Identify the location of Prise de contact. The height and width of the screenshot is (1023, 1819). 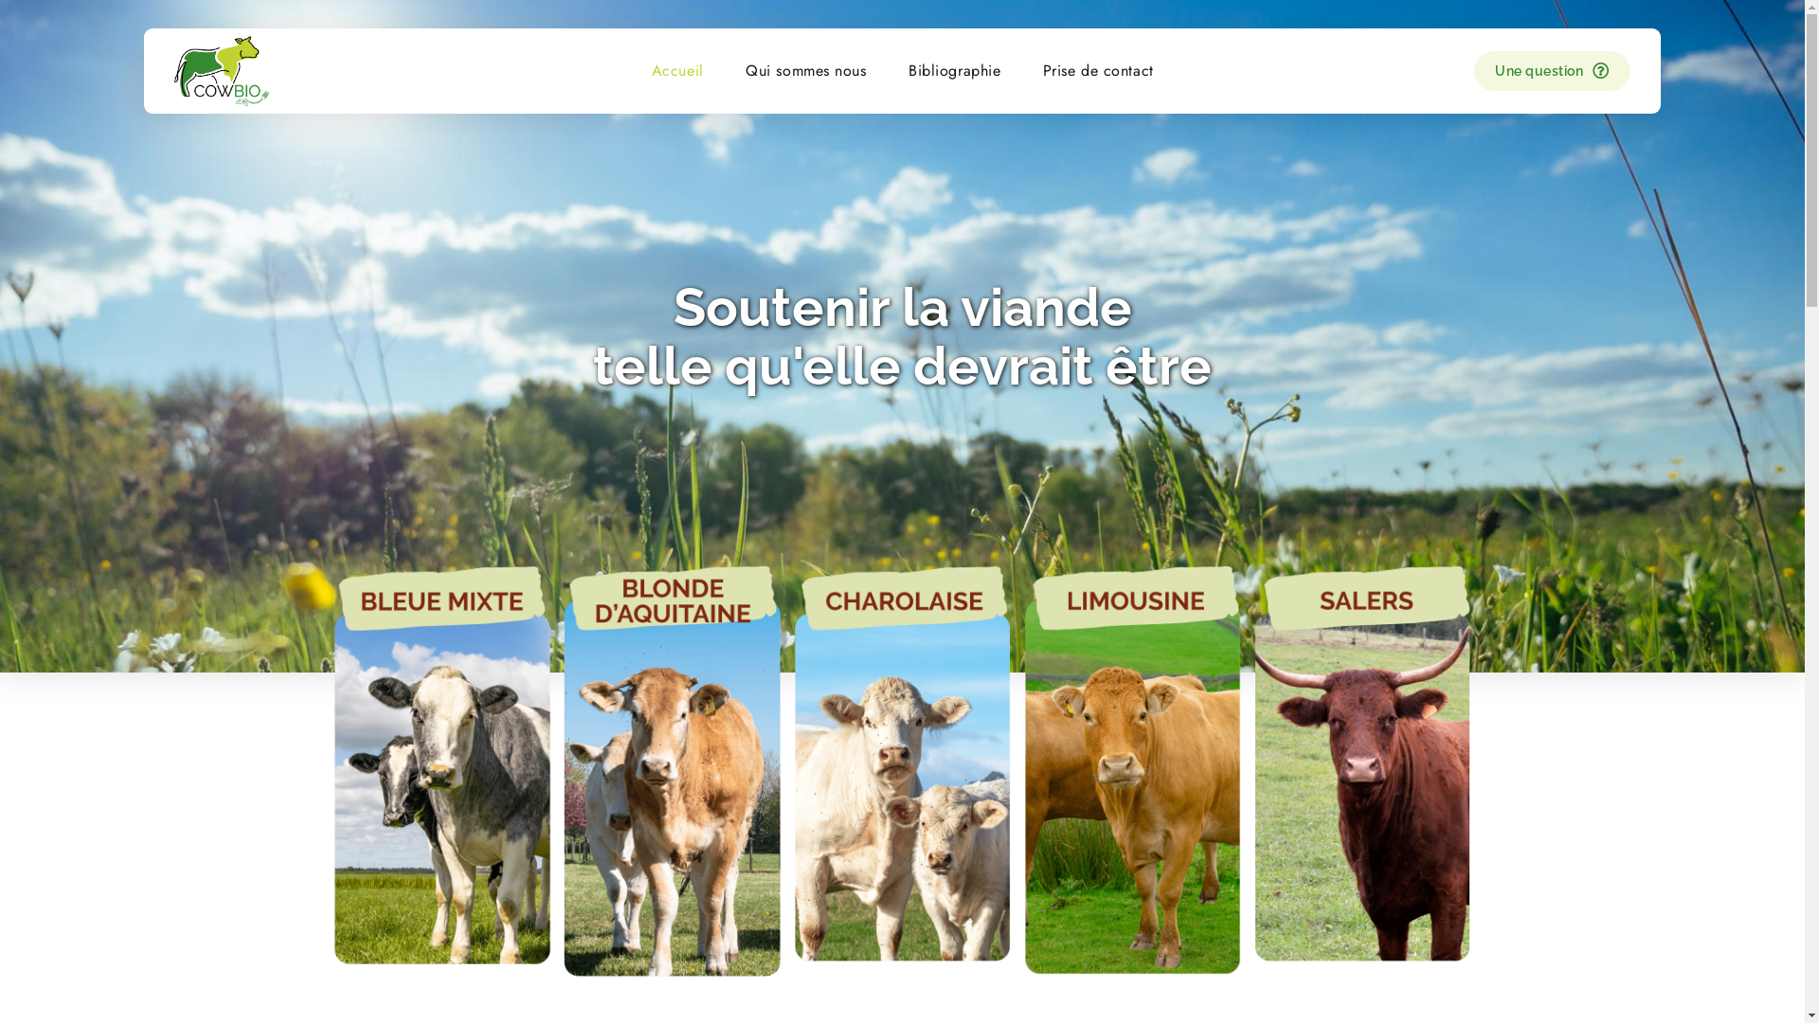
(1097, 71).